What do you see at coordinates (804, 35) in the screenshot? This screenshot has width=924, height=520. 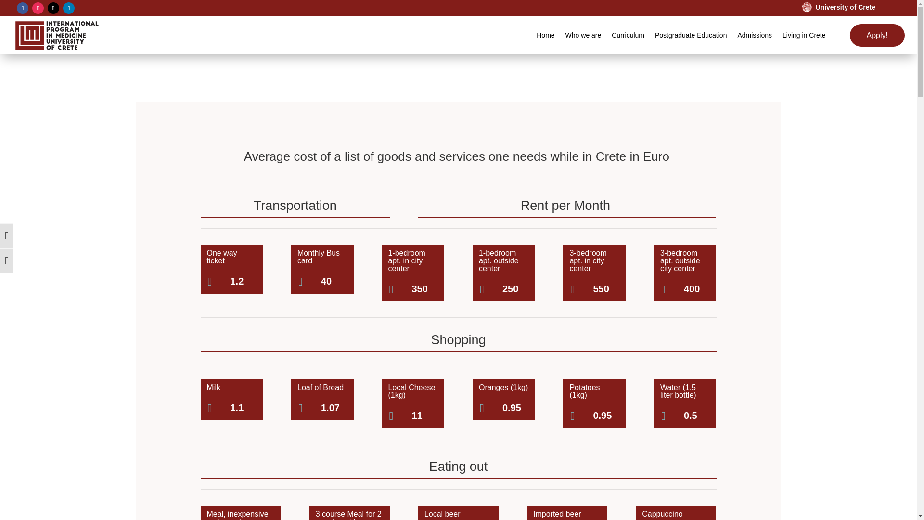 I see `Living in Crete` at bounding box center [804, 35].